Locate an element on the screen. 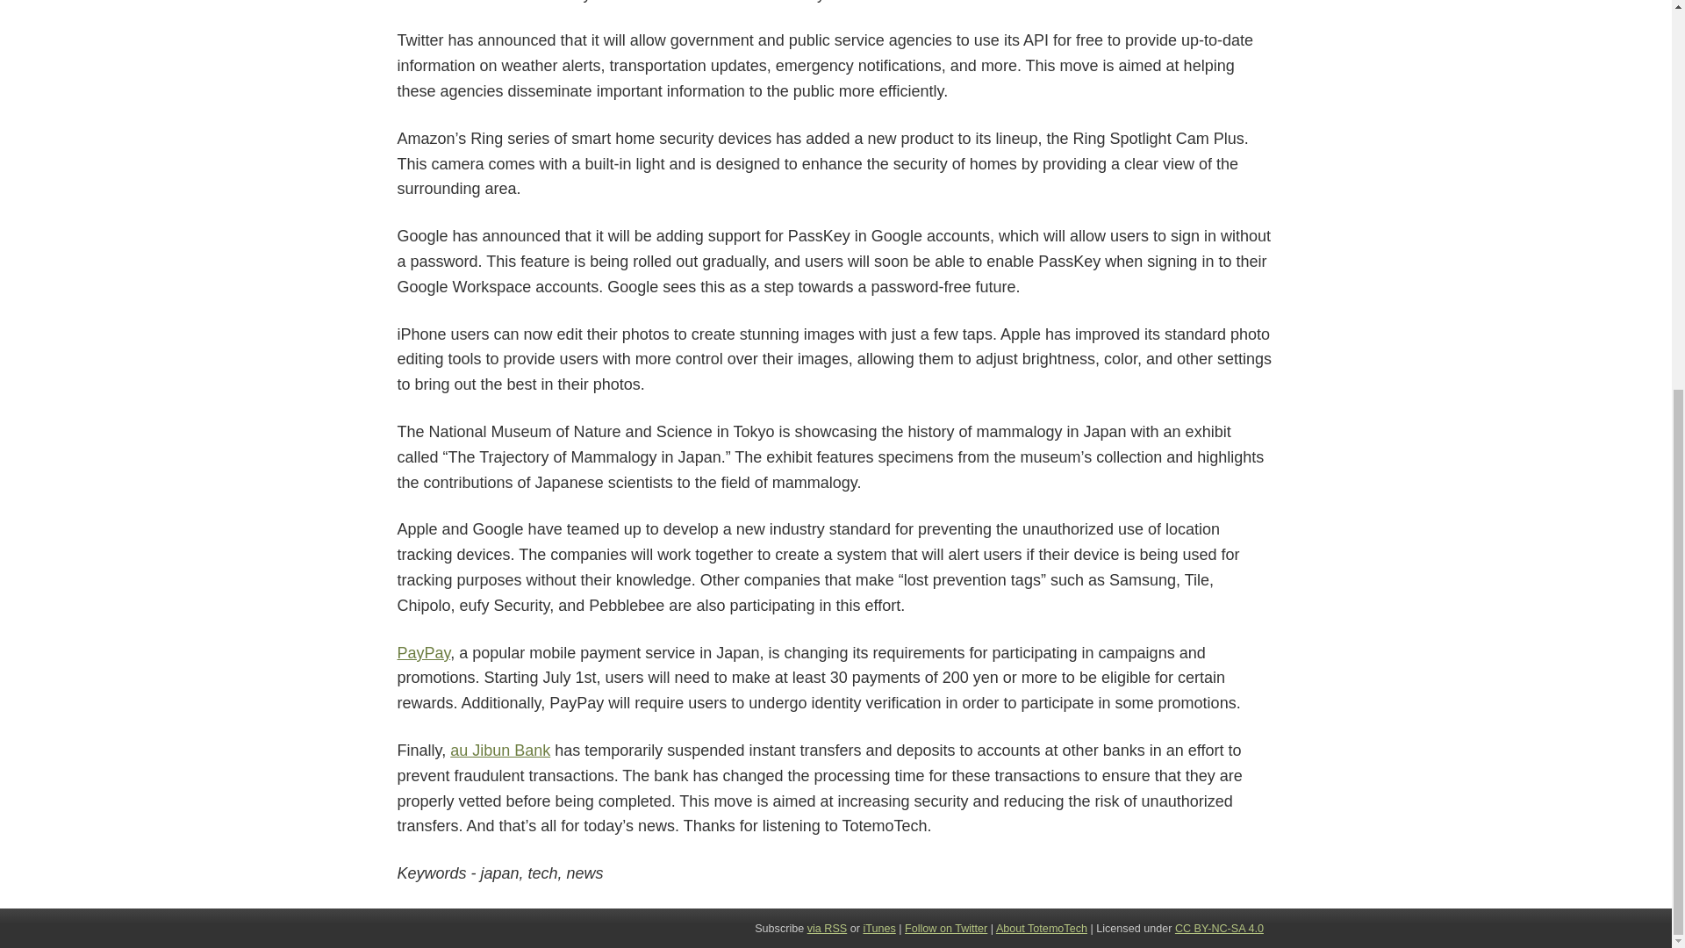  iTunes is located at coordinates (878, 928).